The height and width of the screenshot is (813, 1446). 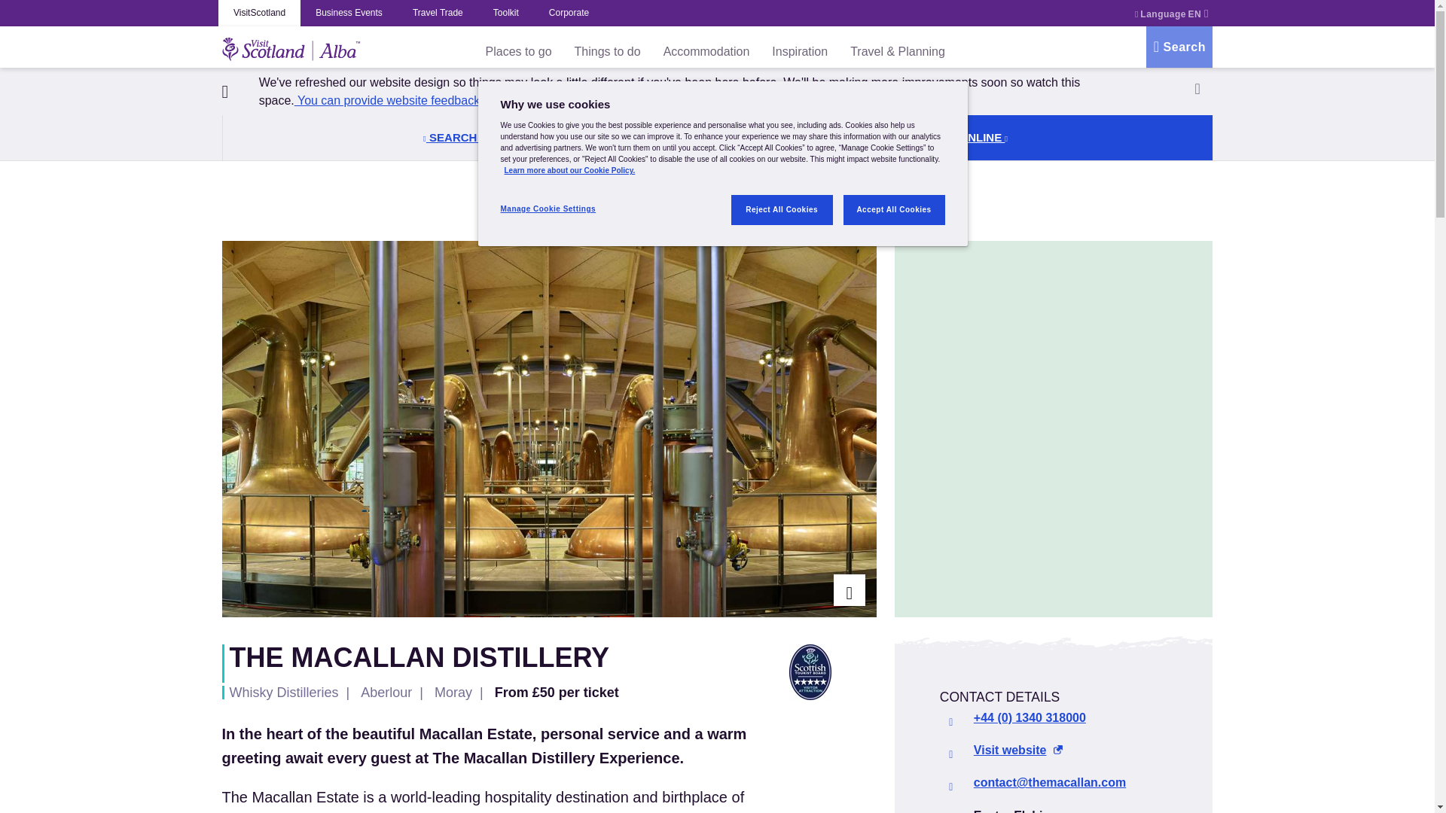 What do you see at coordinates (518, 51) in the screenshot?
I see `Places to go` at bounding box center [518, 51].